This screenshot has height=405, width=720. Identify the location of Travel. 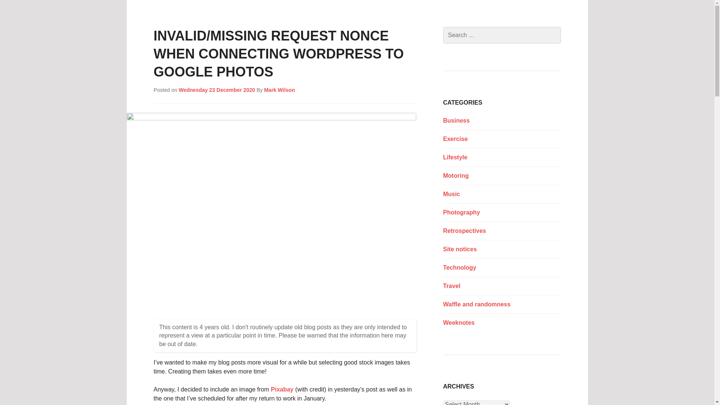
(452, 286).